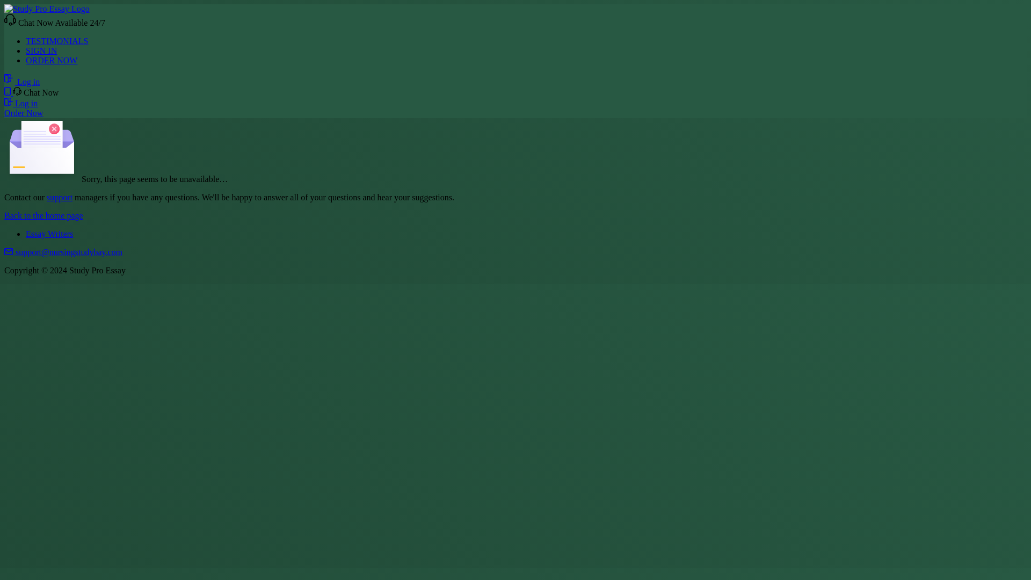  I want to click on Chat Now, so click(35, 92).